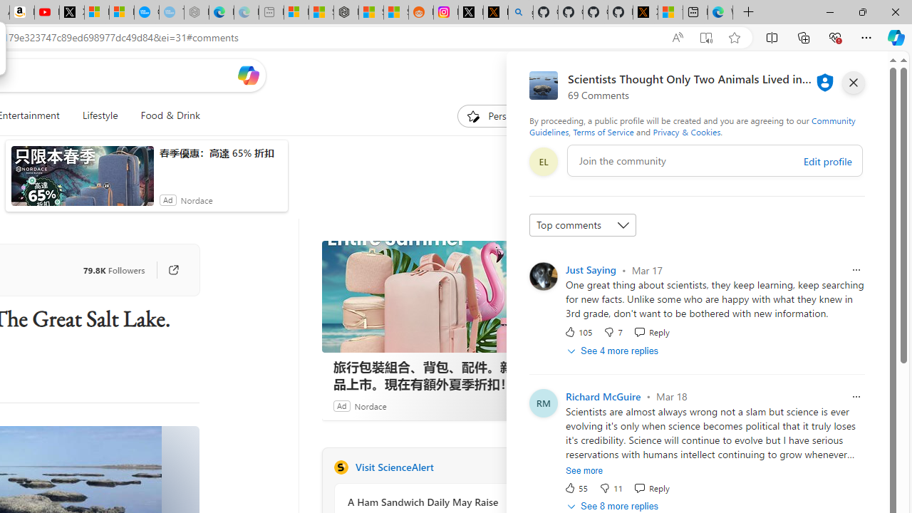 This screenshot has width=912, height=513. I want to click on github - Search, so click(520, 13).